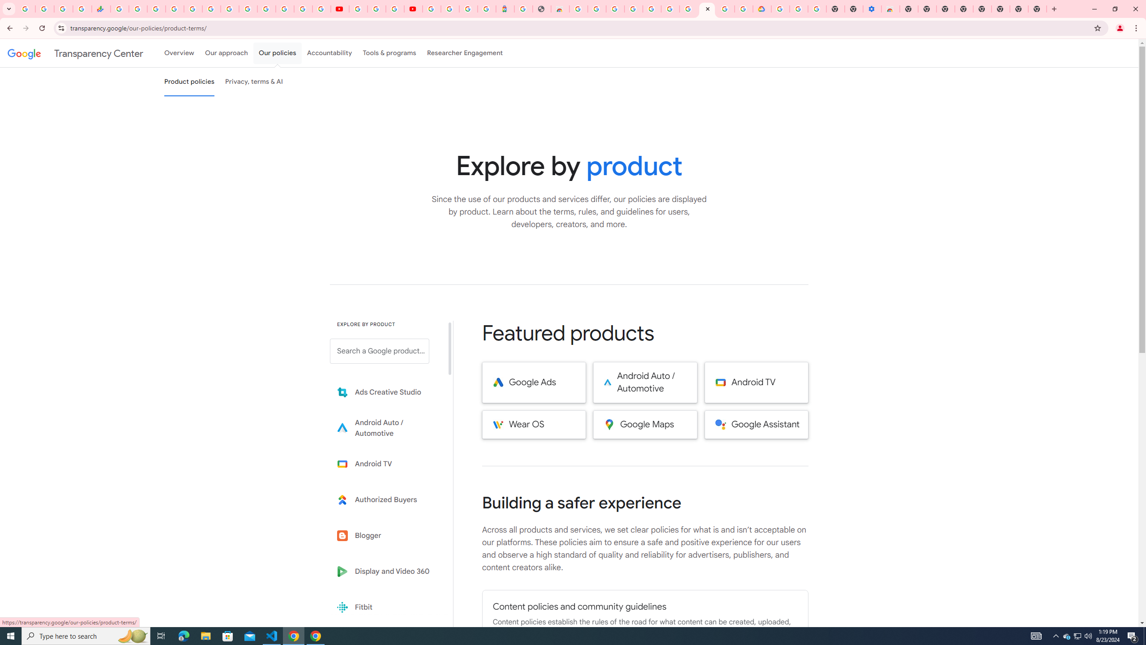 Image resolution: width=1146 pixels, height=645 pixels. I want to click on YouTube, so click(248, 9).